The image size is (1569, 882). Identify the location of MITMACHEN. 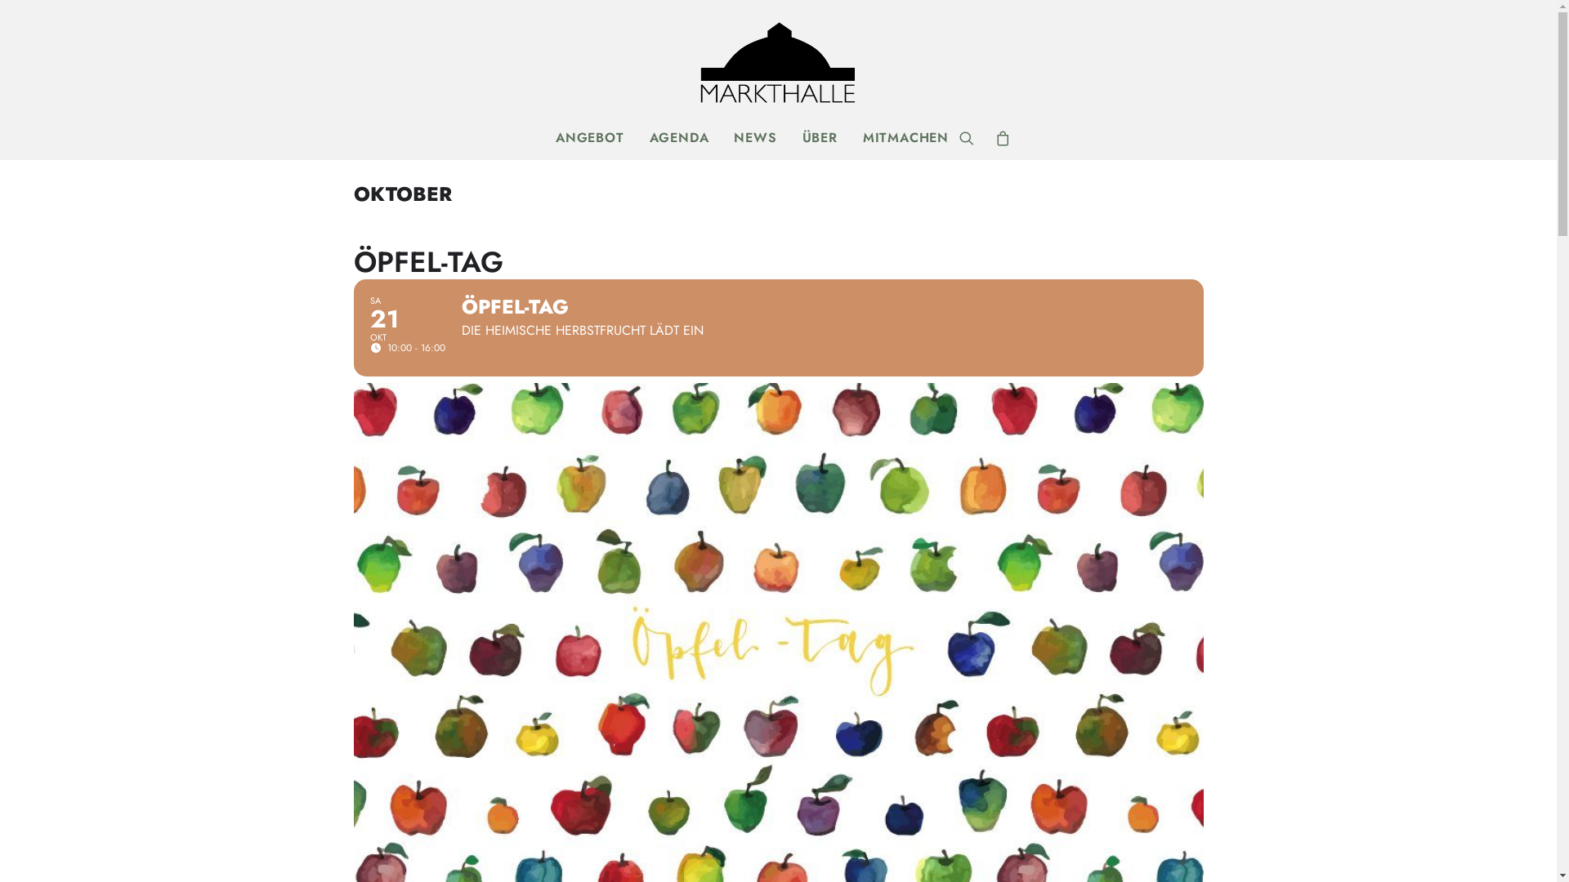
(901, 138).